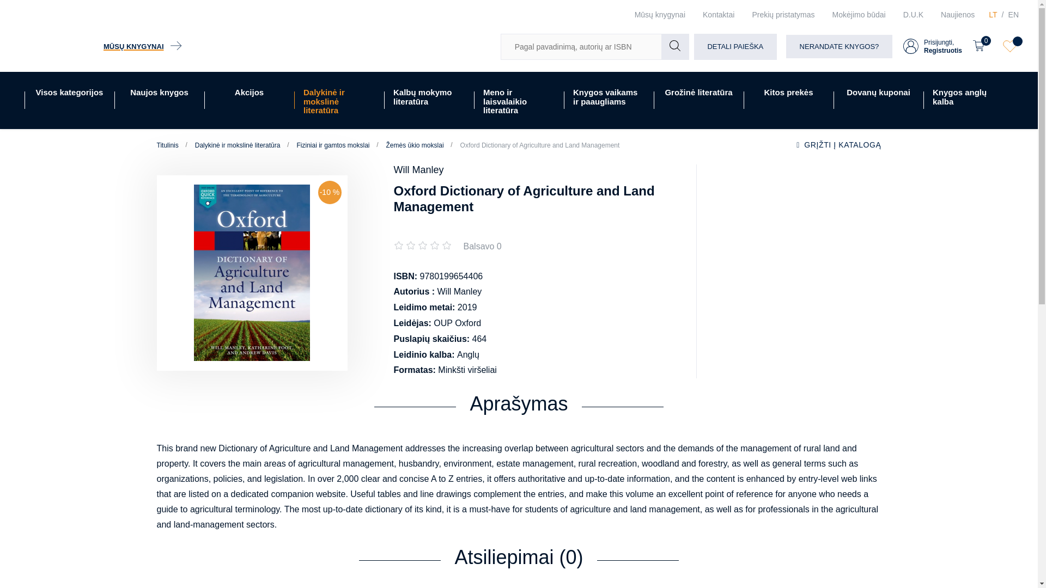  Describe the element at coordinates (982, 46) in the screenshot. I see `0` at that location.